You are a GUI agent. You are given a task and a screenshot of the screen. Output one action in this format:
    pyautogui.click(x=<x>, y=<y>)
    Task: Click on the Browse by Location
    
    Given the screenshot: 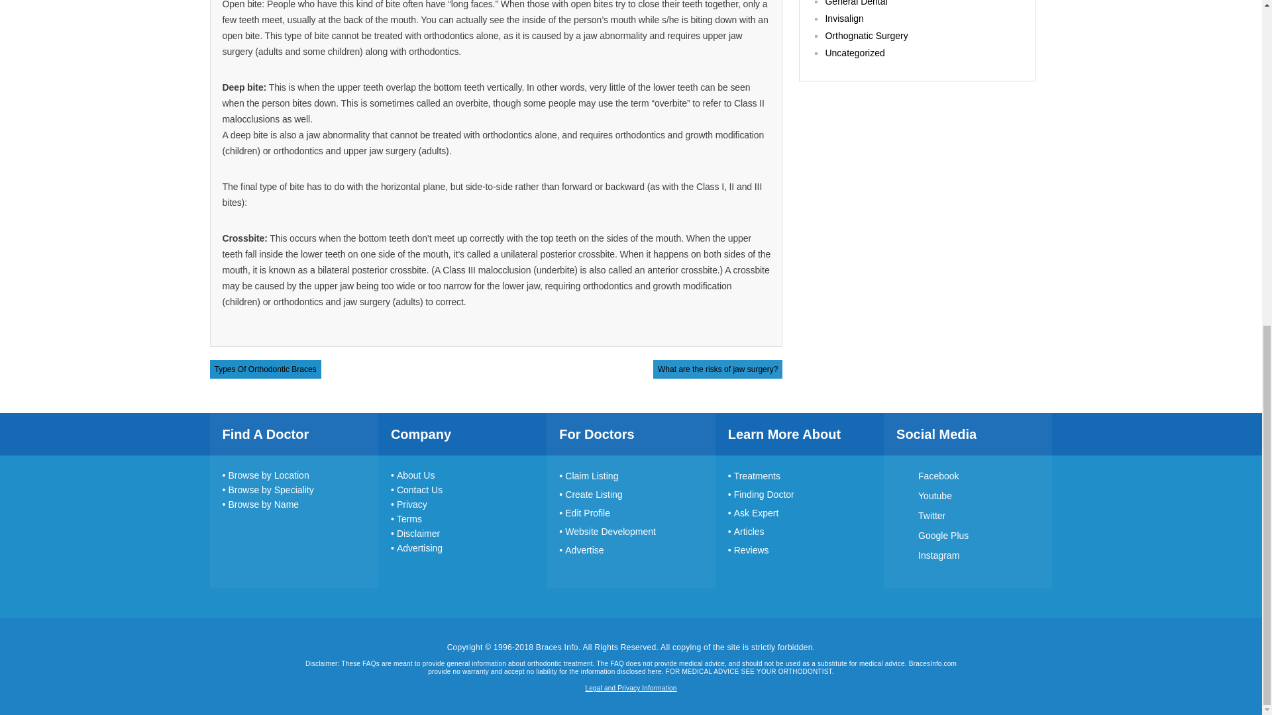 What is the action you would take?
    pyautogui.click(x=266, y=475)
    